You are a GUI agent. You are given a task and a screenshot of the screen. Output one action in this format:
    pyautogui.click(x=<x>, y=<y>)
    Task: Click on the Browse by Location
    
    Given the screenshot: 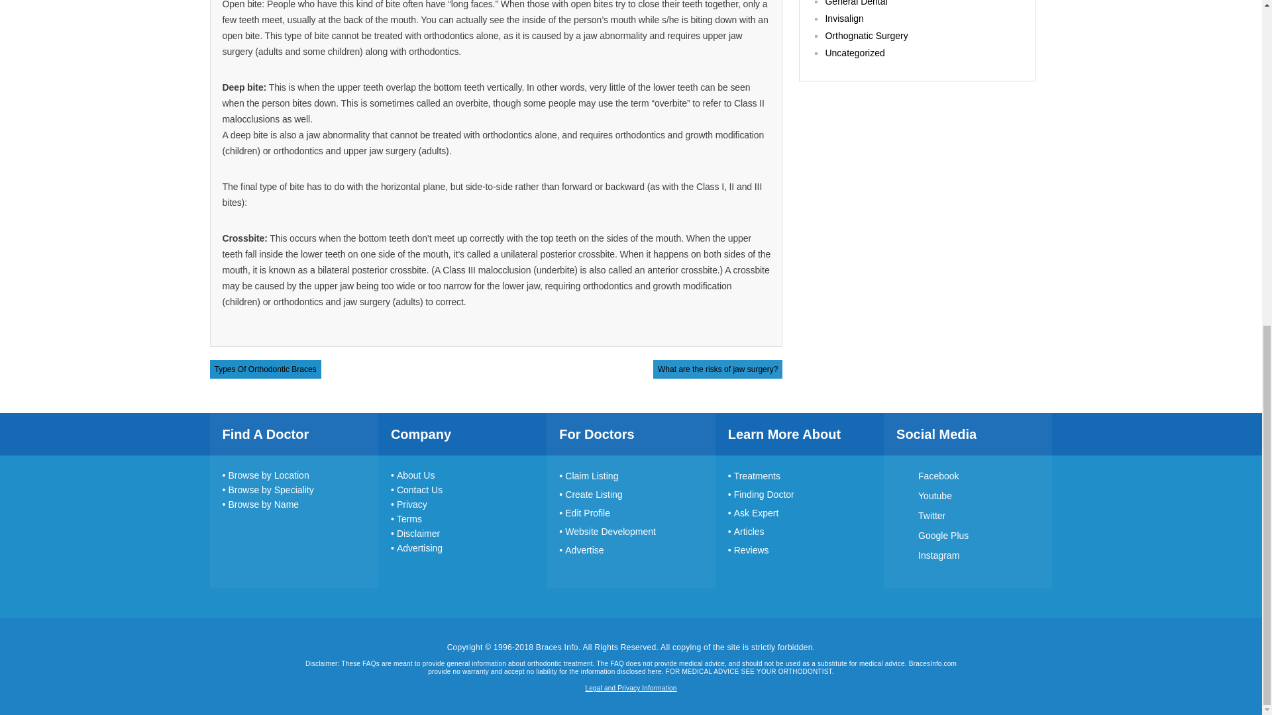 What is the action you would take?
    pyautogui.click(x=266, y=475)
    